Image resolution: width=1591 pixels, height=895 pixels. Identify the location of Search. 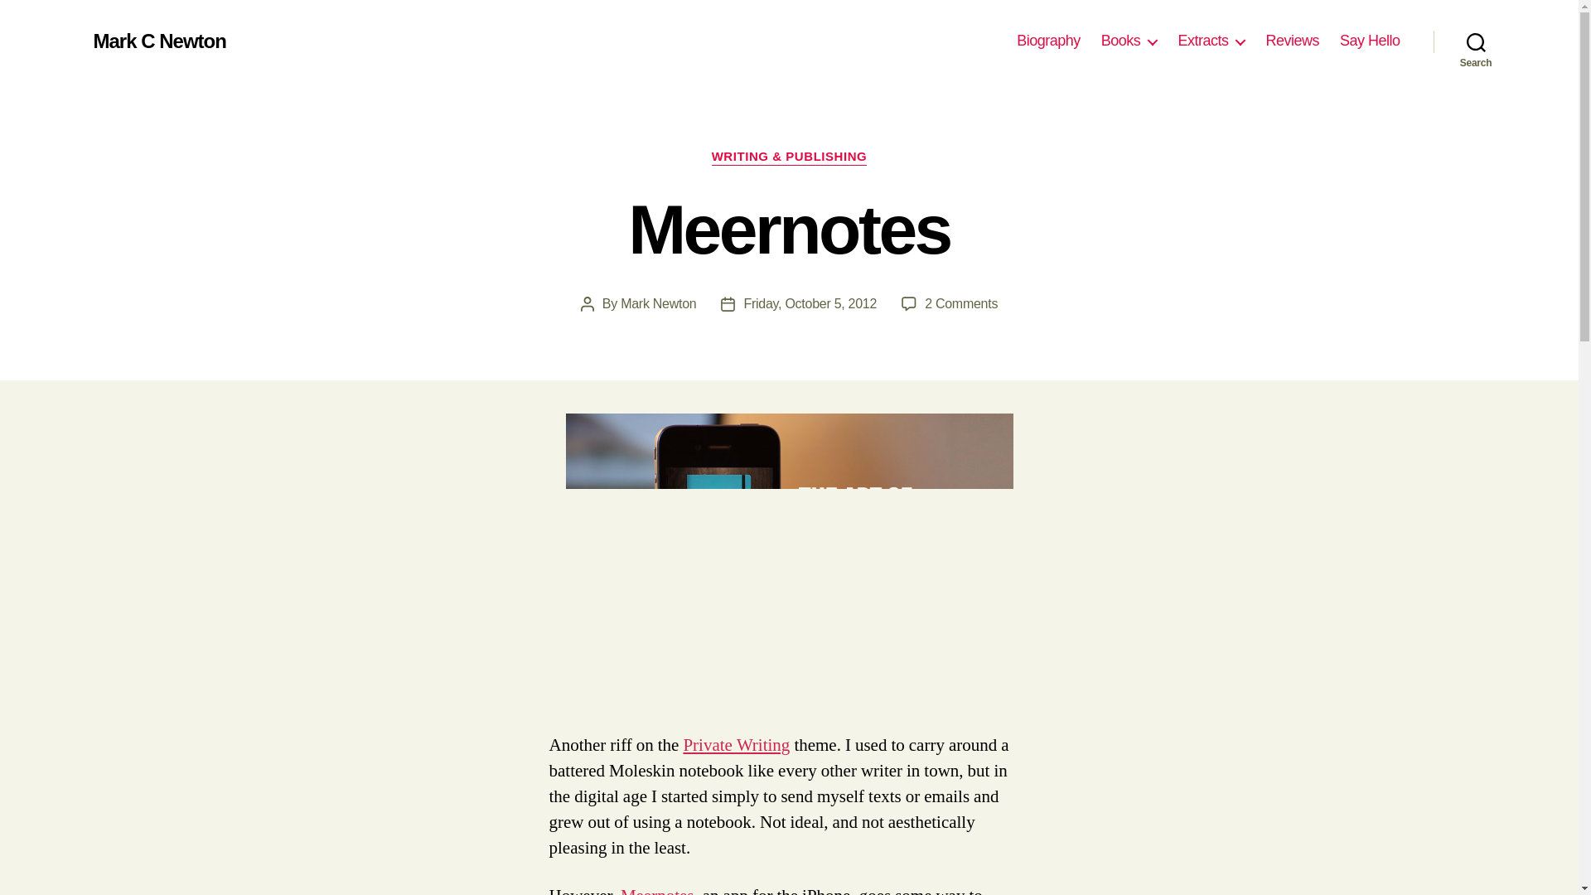
(1047, 41).